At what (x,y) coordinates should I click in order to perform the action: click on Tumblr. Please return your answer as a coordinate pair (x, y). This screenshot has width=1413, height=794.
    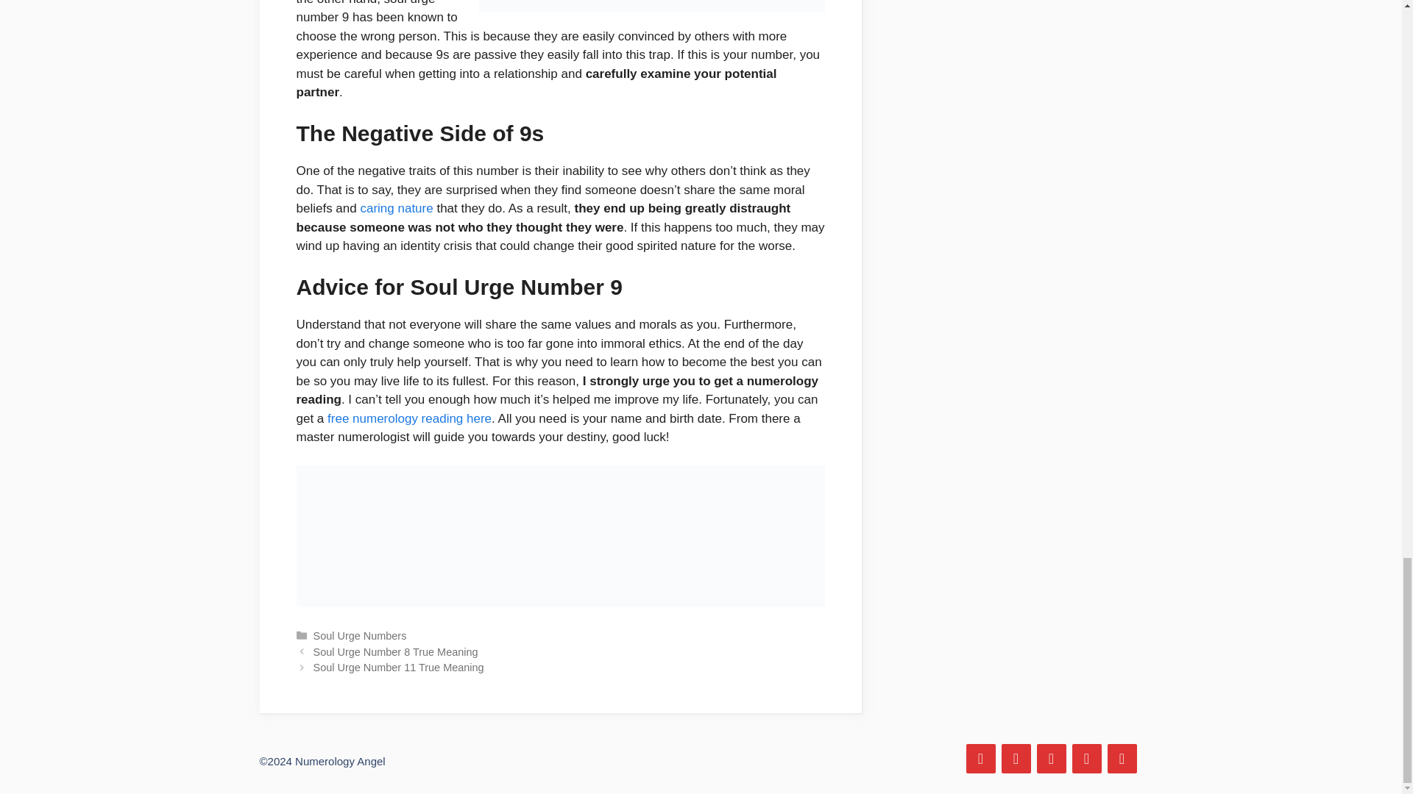
    Looking at the image, I should click on (1086, 758).